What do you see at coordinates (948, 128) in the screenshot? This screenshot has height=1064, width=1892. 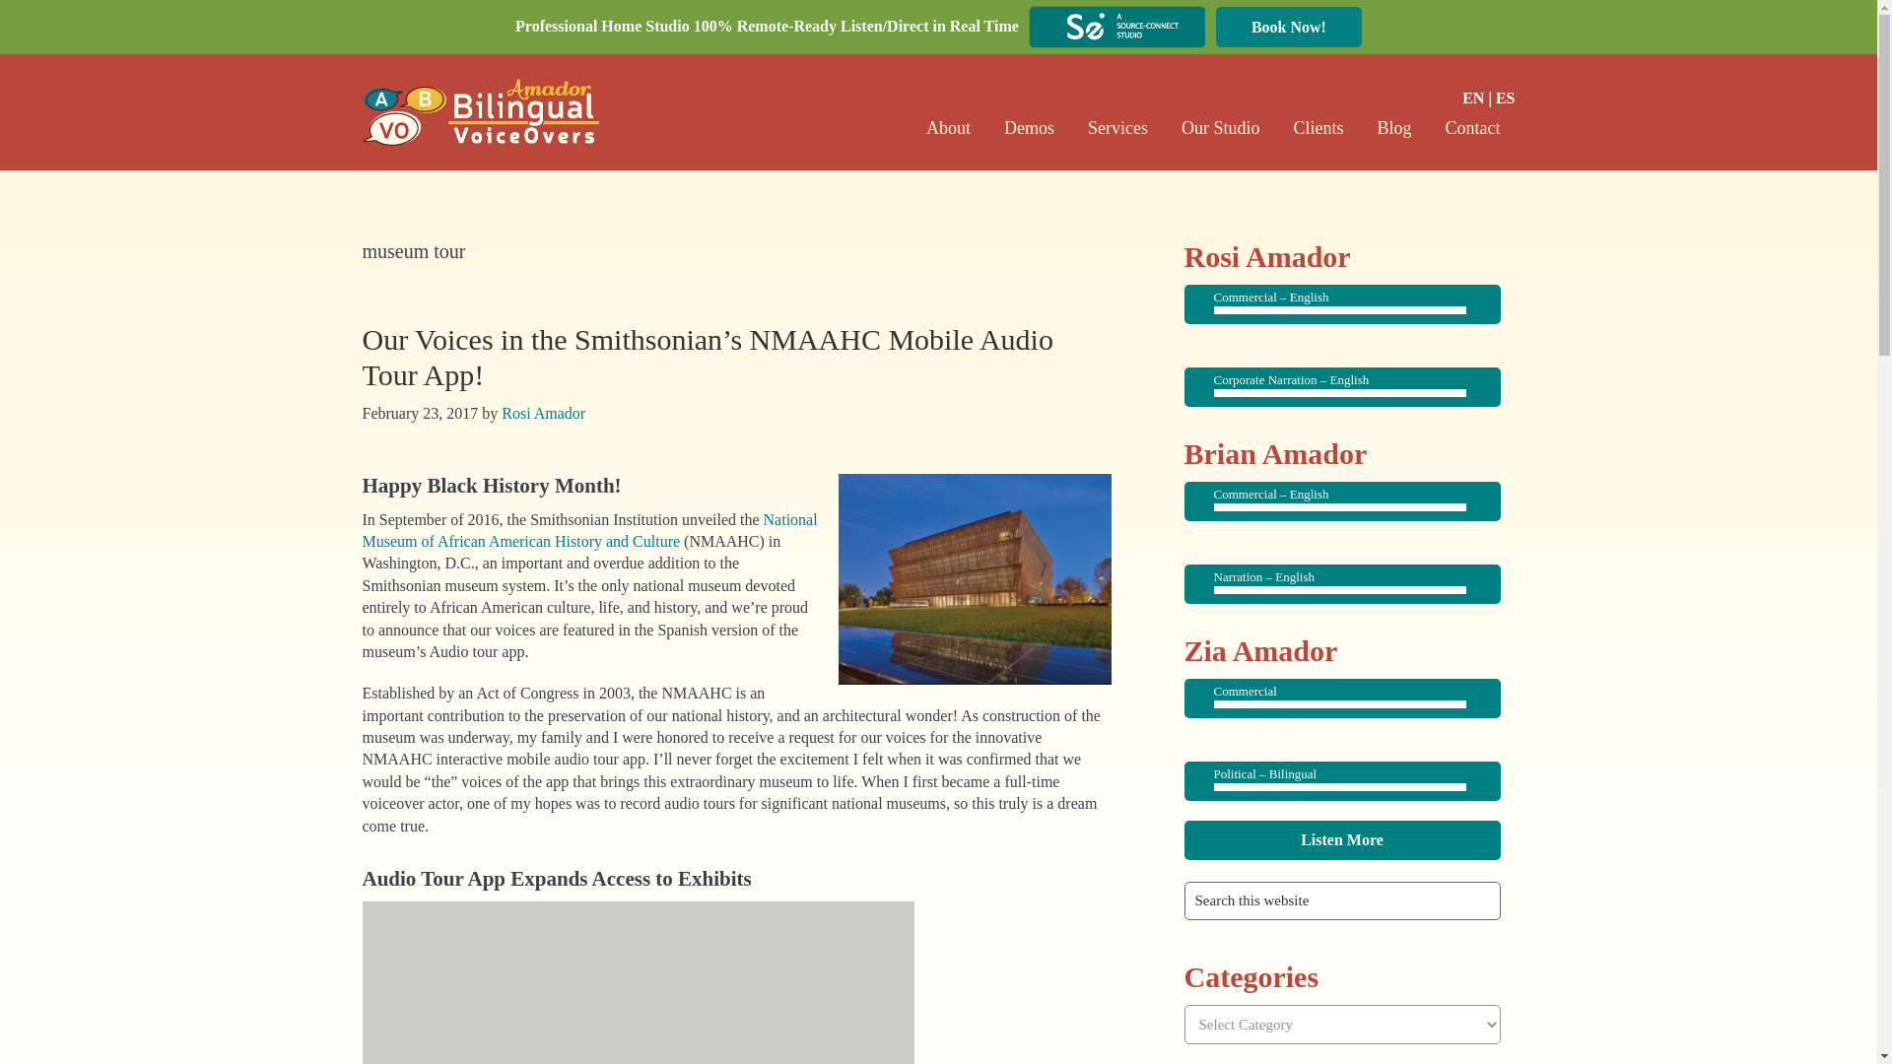 I see `About` at bounding box center [948, 128].